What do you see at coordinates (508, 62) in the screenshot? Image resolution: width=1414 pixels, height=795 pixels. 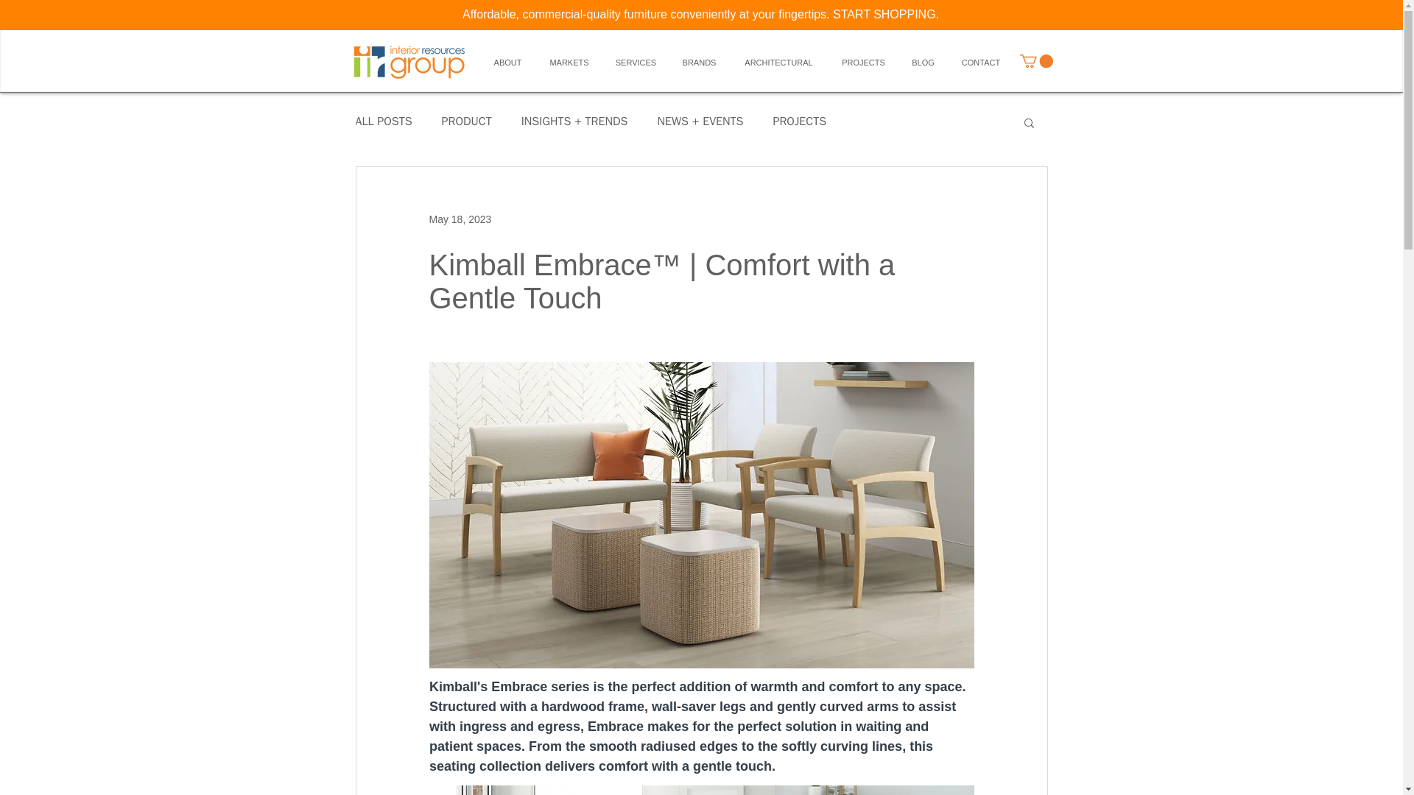 I see `ABOUT` at bounding box center [508, 62].